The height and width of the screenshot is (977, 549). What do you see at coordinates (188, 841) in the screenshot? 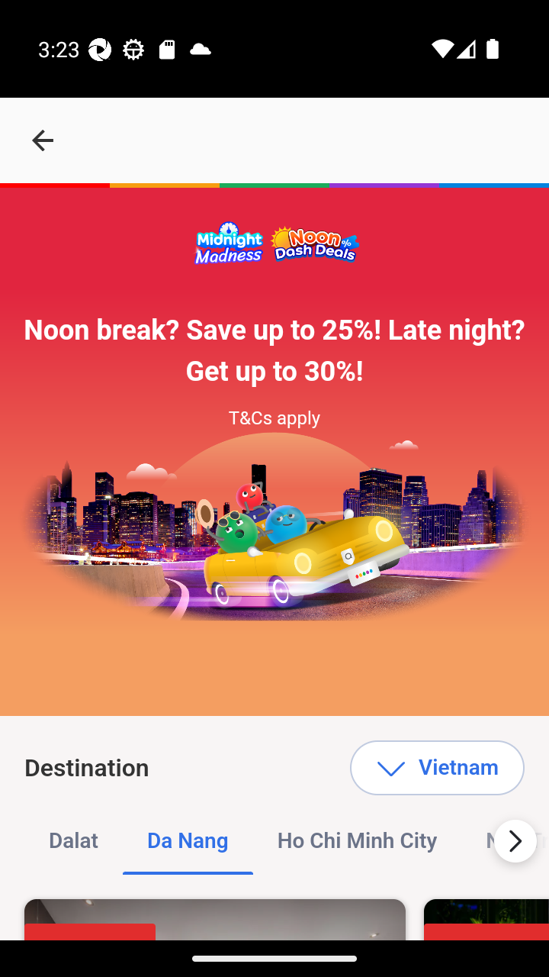
I see `Da Nang` at bounding box center [188, 841].